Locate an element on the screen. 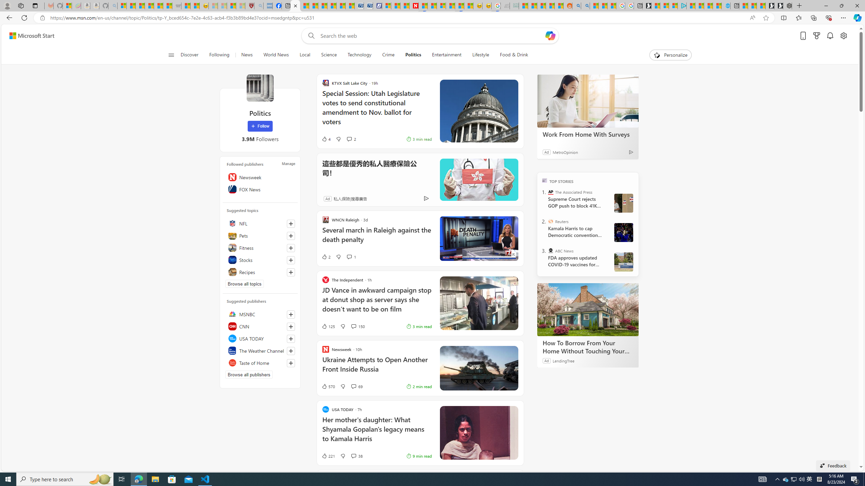 This screenshot has height=486, width=865. 12 Popular Science Lies that Must be Corrected - Sleeping is located at coordinates (241, 6).